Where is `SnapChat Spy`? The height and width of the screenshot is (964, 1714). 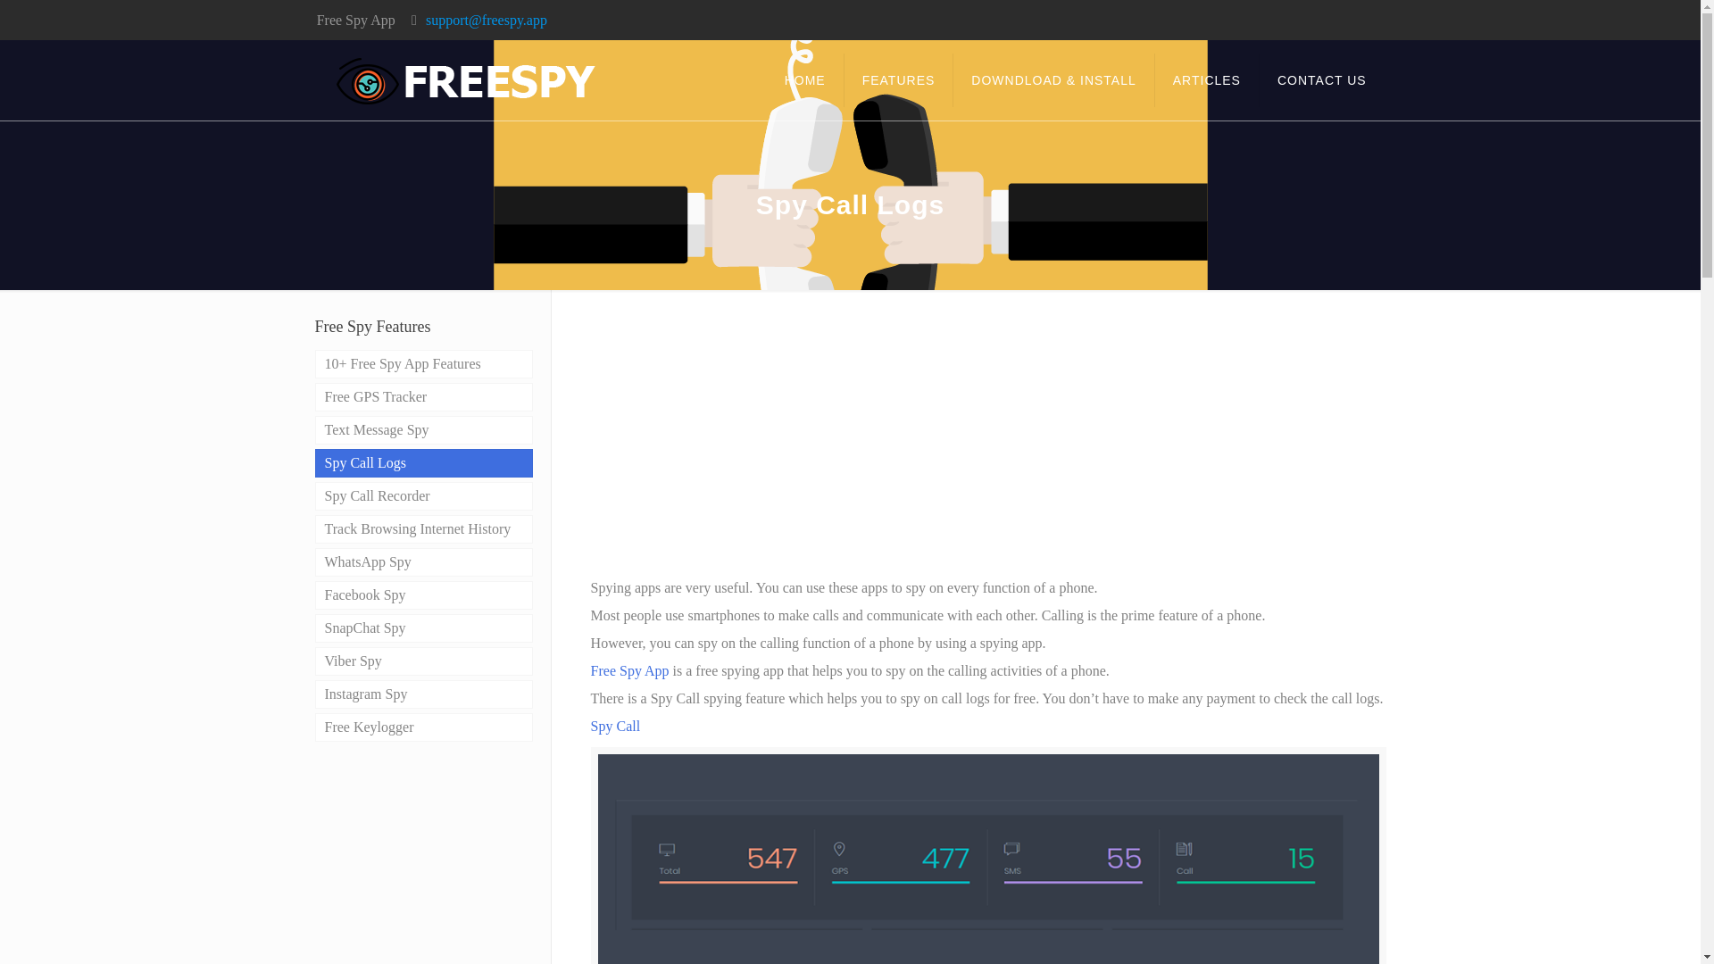
SnapChat Spy is located at coordinates (422, 628).